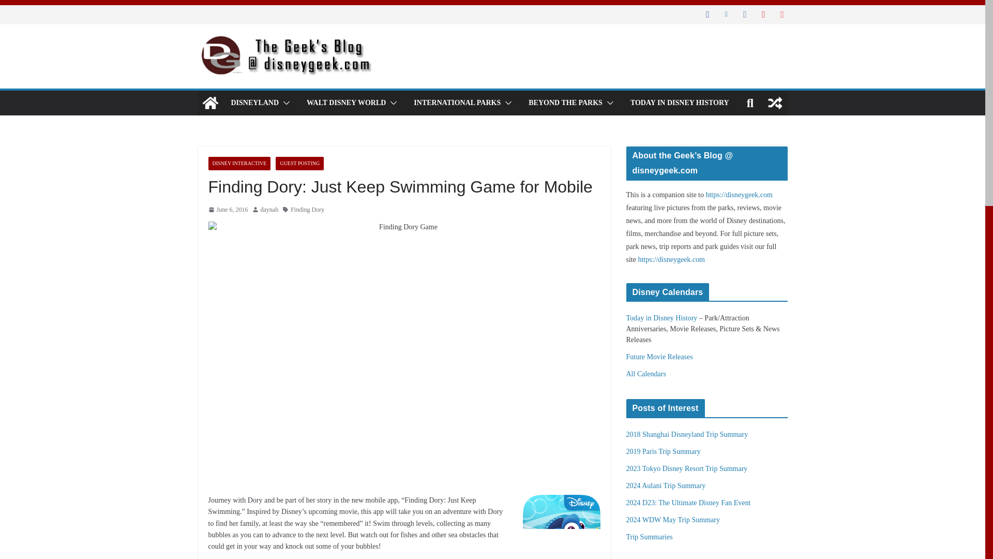  Describe the element at coordinates (254, 102) in the screenshot. I see `DISNEYLAND` at that location.